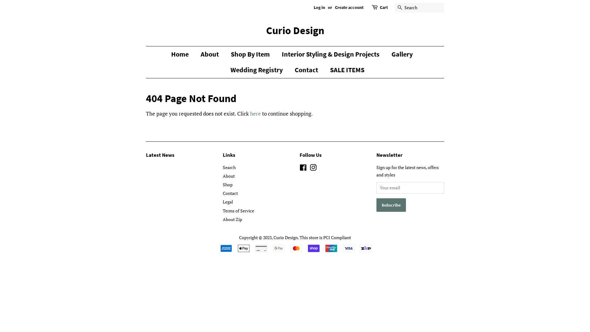 The height and width of the screenshot is (332, 590). I want to click on About Zip, so click(232, 219).